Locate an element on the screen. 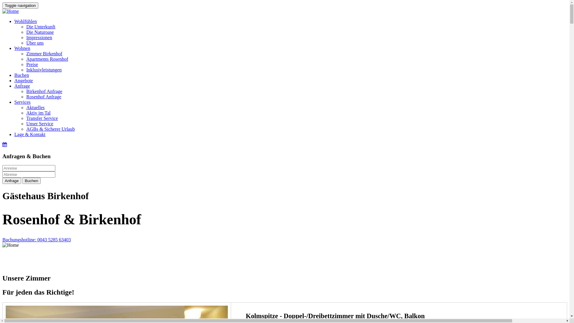 The width and height of the screenshot is (574, 323). Anfrage is located at coordinates (12, 181).